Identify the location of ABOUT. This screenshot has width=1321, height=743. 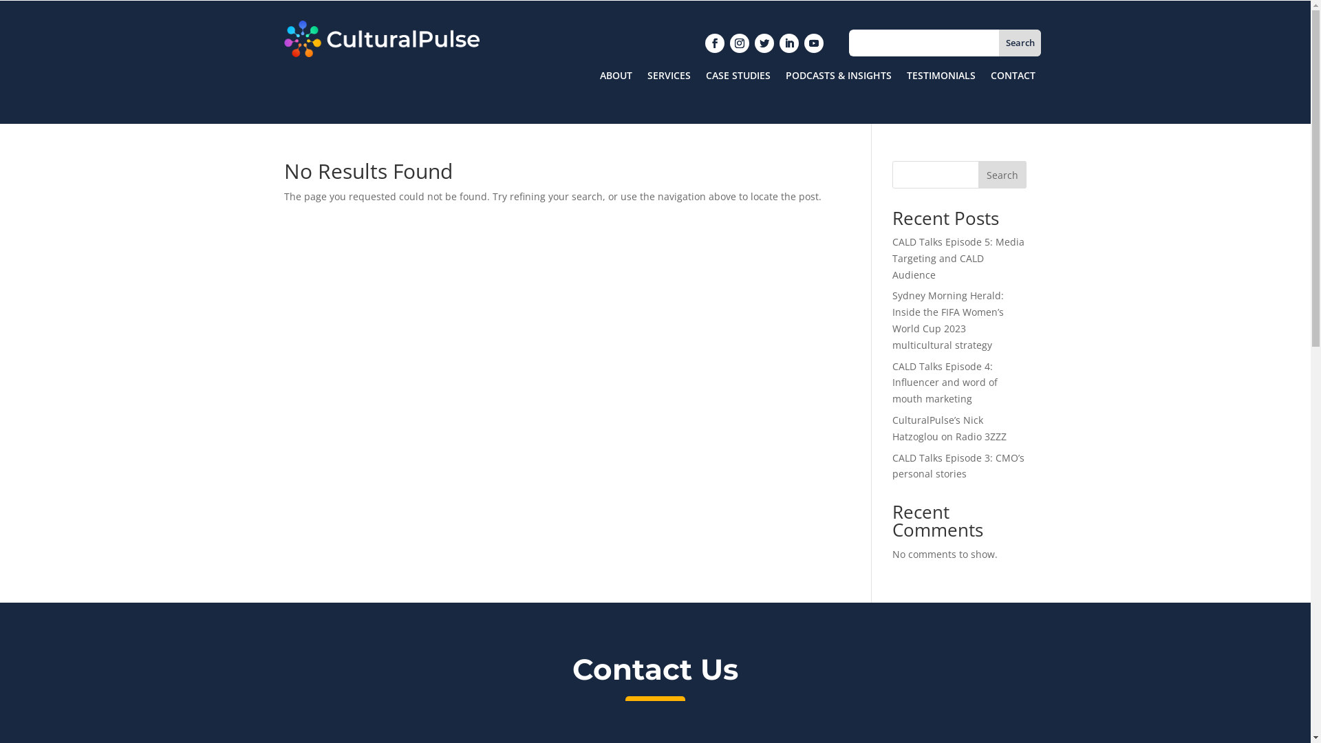
(616, 78).